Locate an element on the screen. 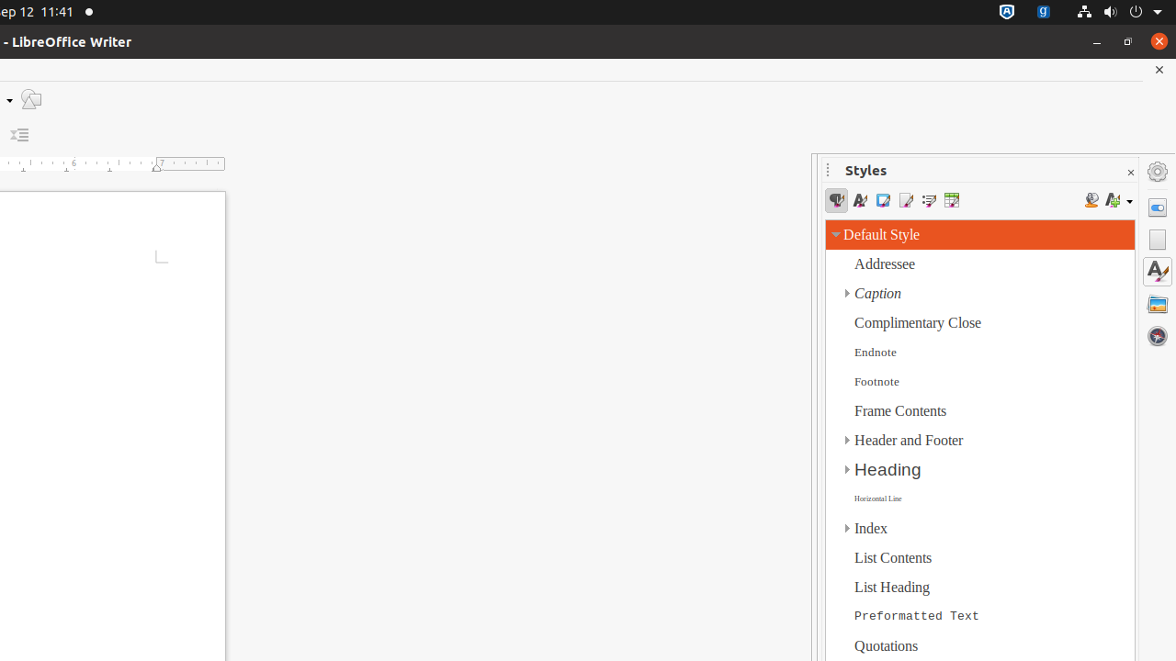  Styles actions is located at coordinates (1119, 200).